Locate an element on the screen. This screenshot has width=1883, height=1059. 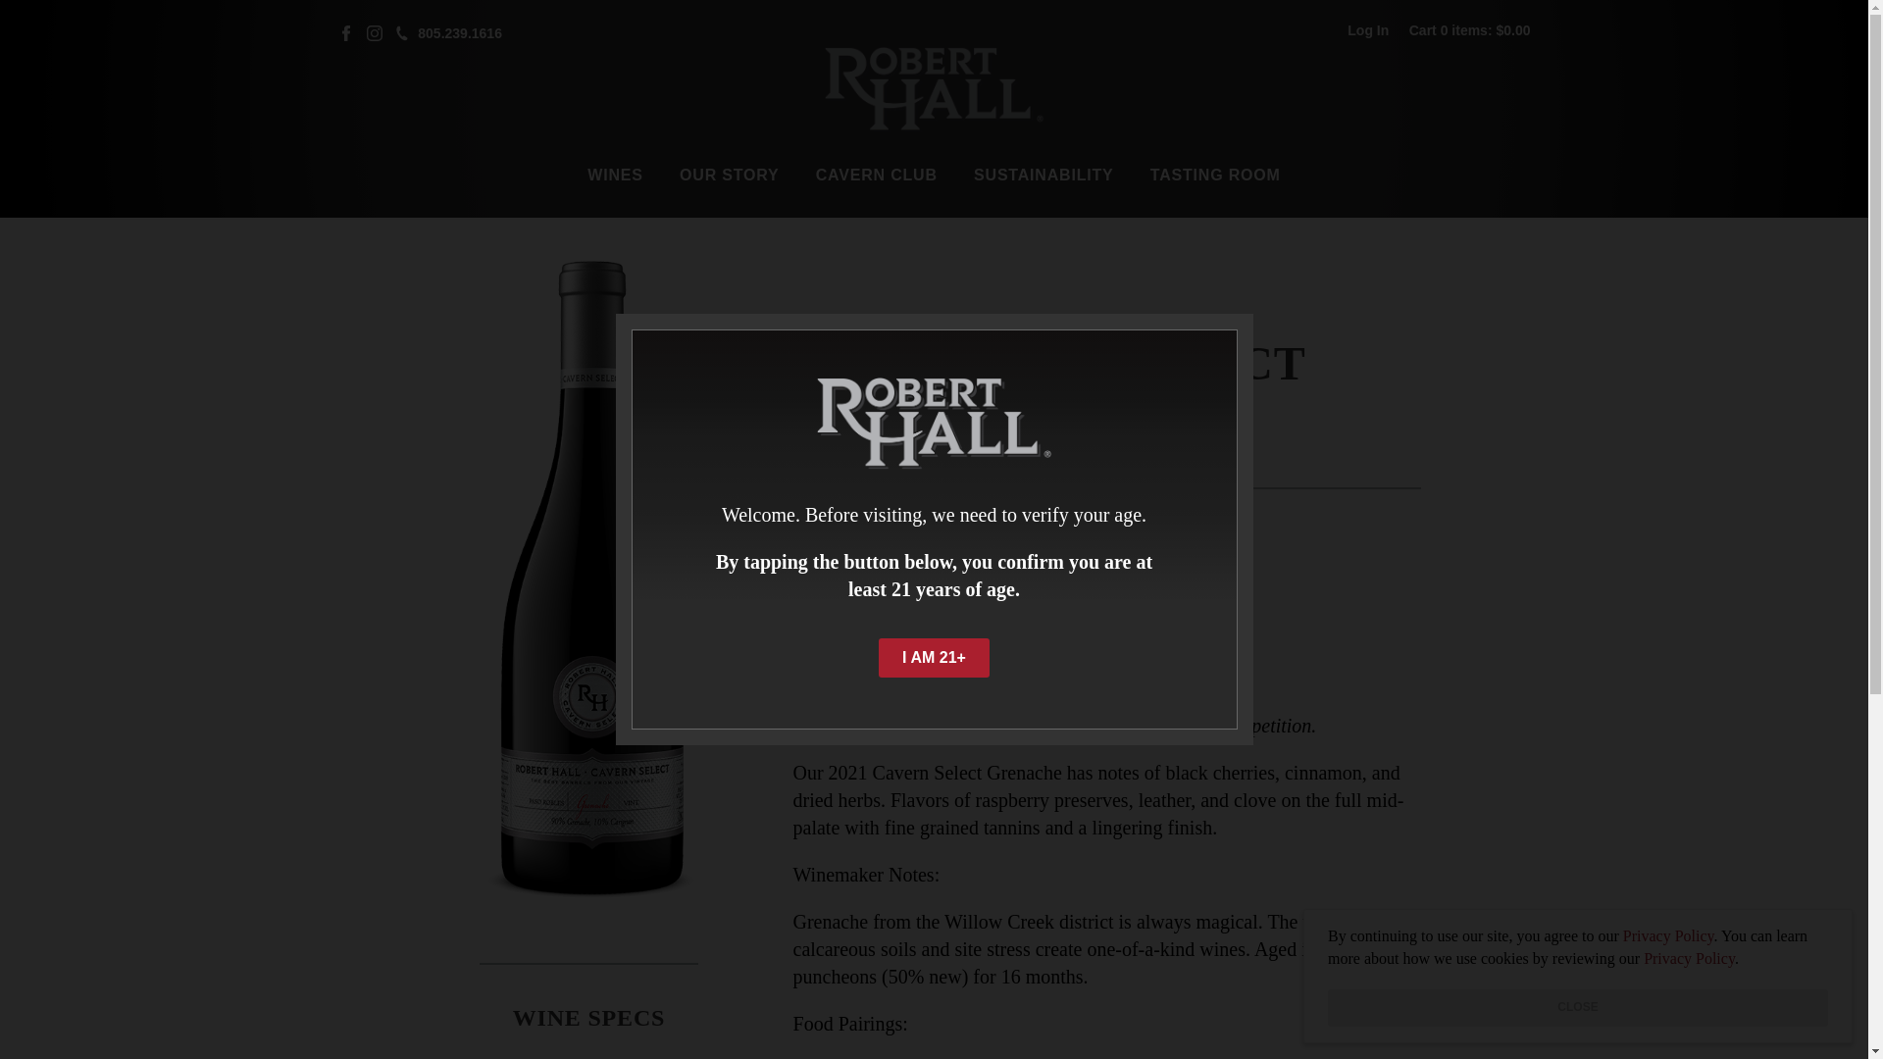
TASTING ROOM is located at coordinates (1216, 176).